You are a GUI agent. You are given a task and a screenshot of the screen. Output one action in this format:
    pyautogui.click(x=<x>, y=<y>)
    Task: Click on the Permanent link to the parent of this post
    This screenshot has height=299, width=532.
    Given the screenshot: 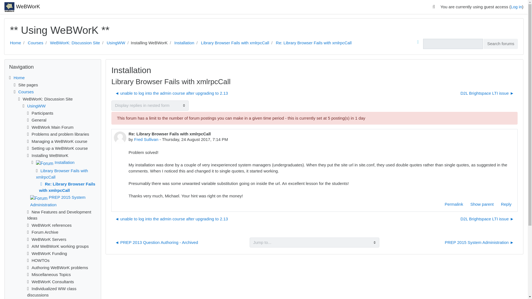 What is the action you would take?
    pyautogui.click(x=482, y=204)
    